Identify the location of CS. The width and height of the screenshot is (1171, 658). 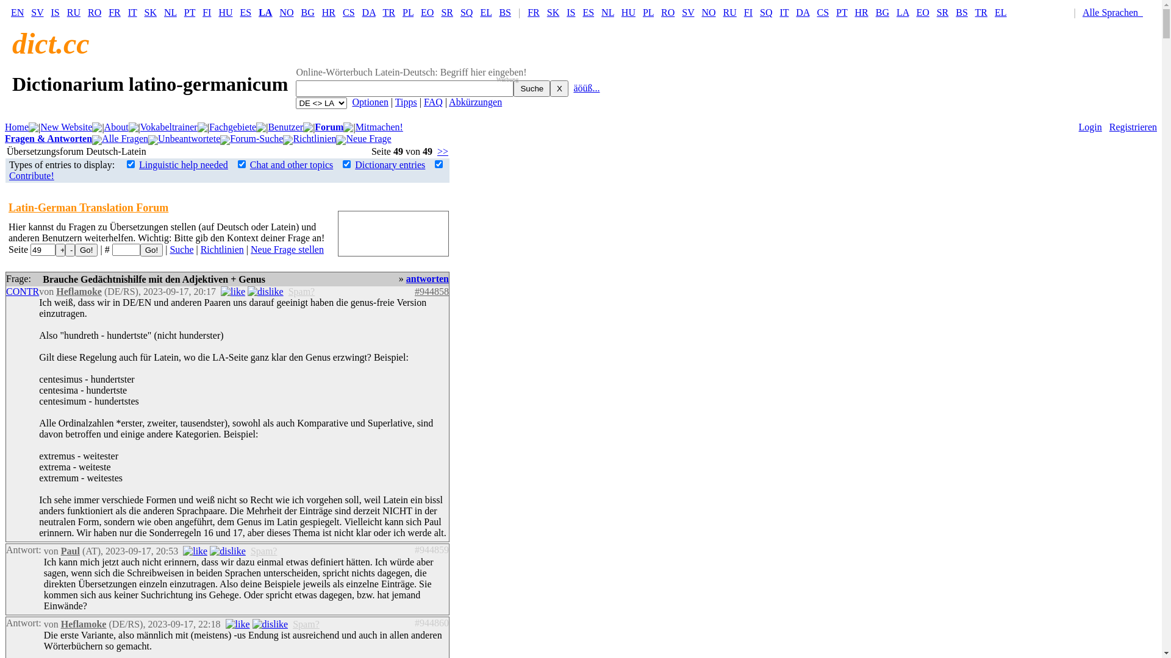
(349, 12).